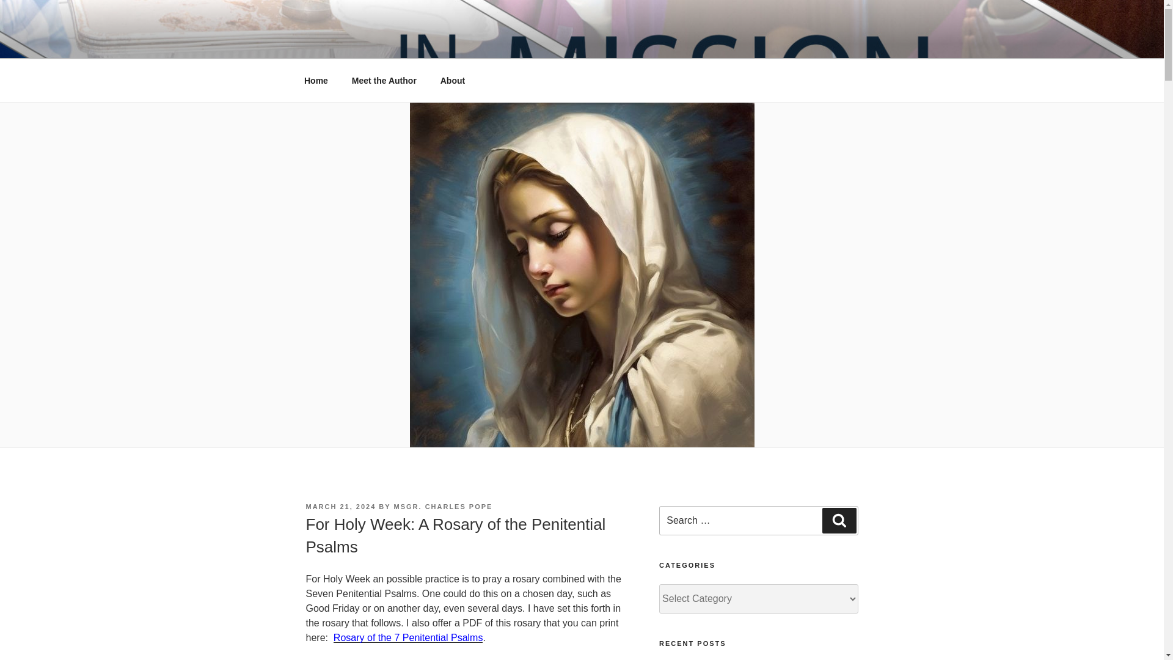  What do you see at coordinates (453, 43) in the screenshot?
I see `COMMUNITY IN MISSION` at bounding box center [453, 43].